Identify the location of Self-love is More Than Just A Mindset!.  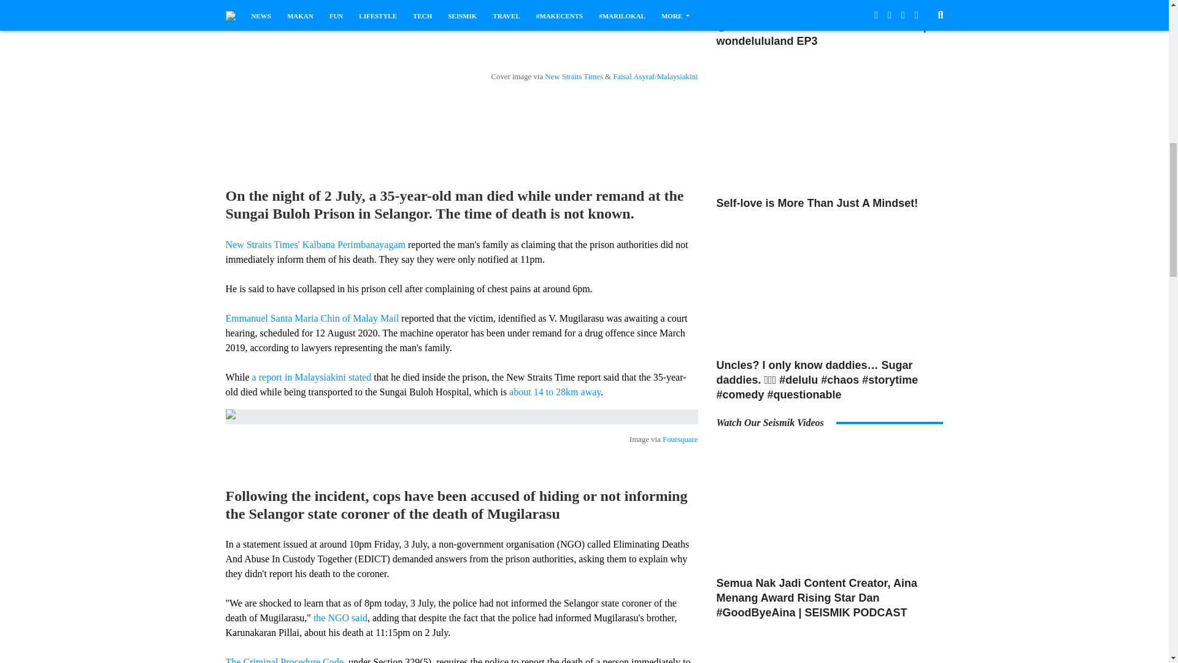
(830, 126).